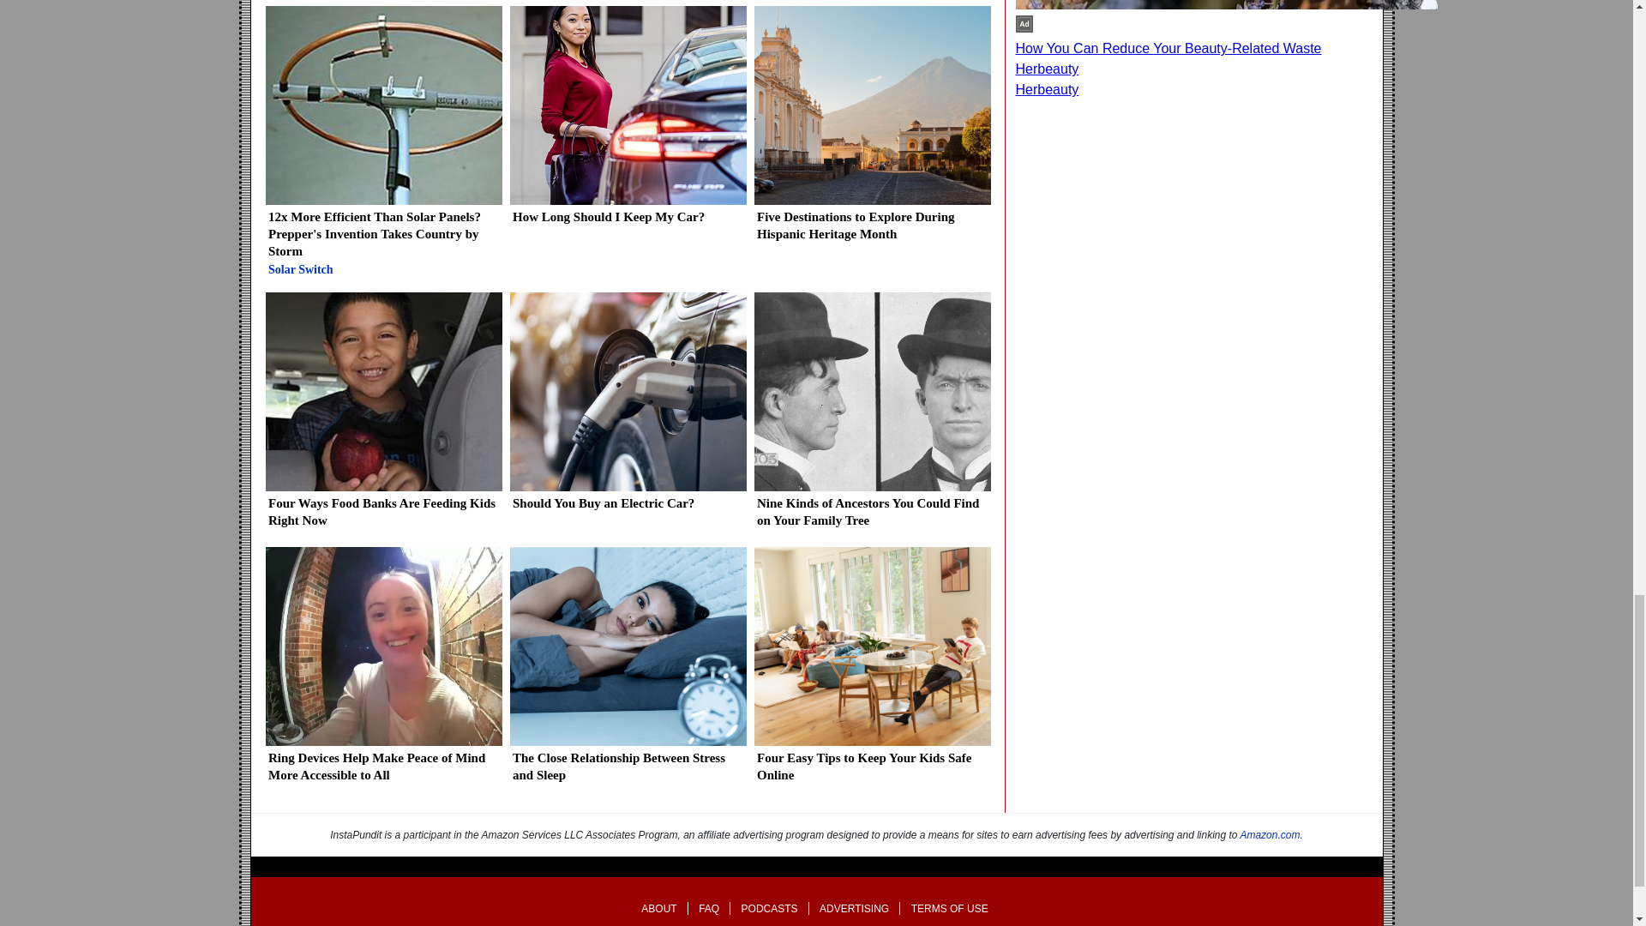  Describe the element at coordinates (383, 417) in the screenshot. I see `Four Ways Food Banks Are Feeding Kids Right Now` at that location.